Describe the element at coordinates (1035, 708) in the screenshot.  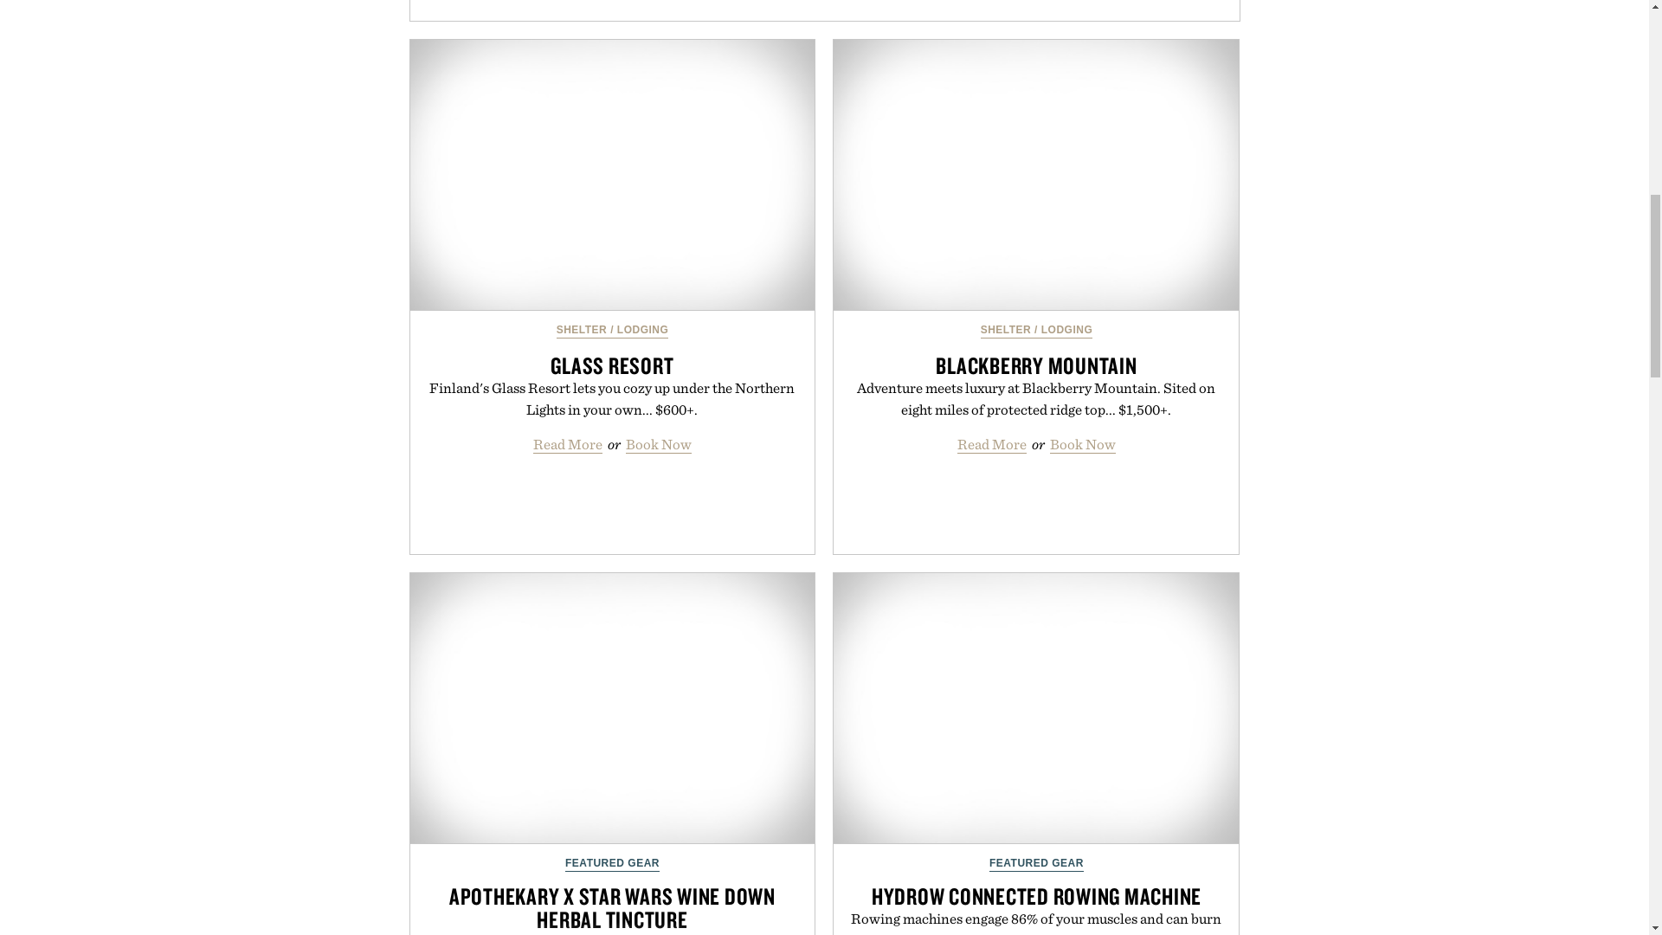
I see `Hydrow Connected Rowing Machine` at that location.